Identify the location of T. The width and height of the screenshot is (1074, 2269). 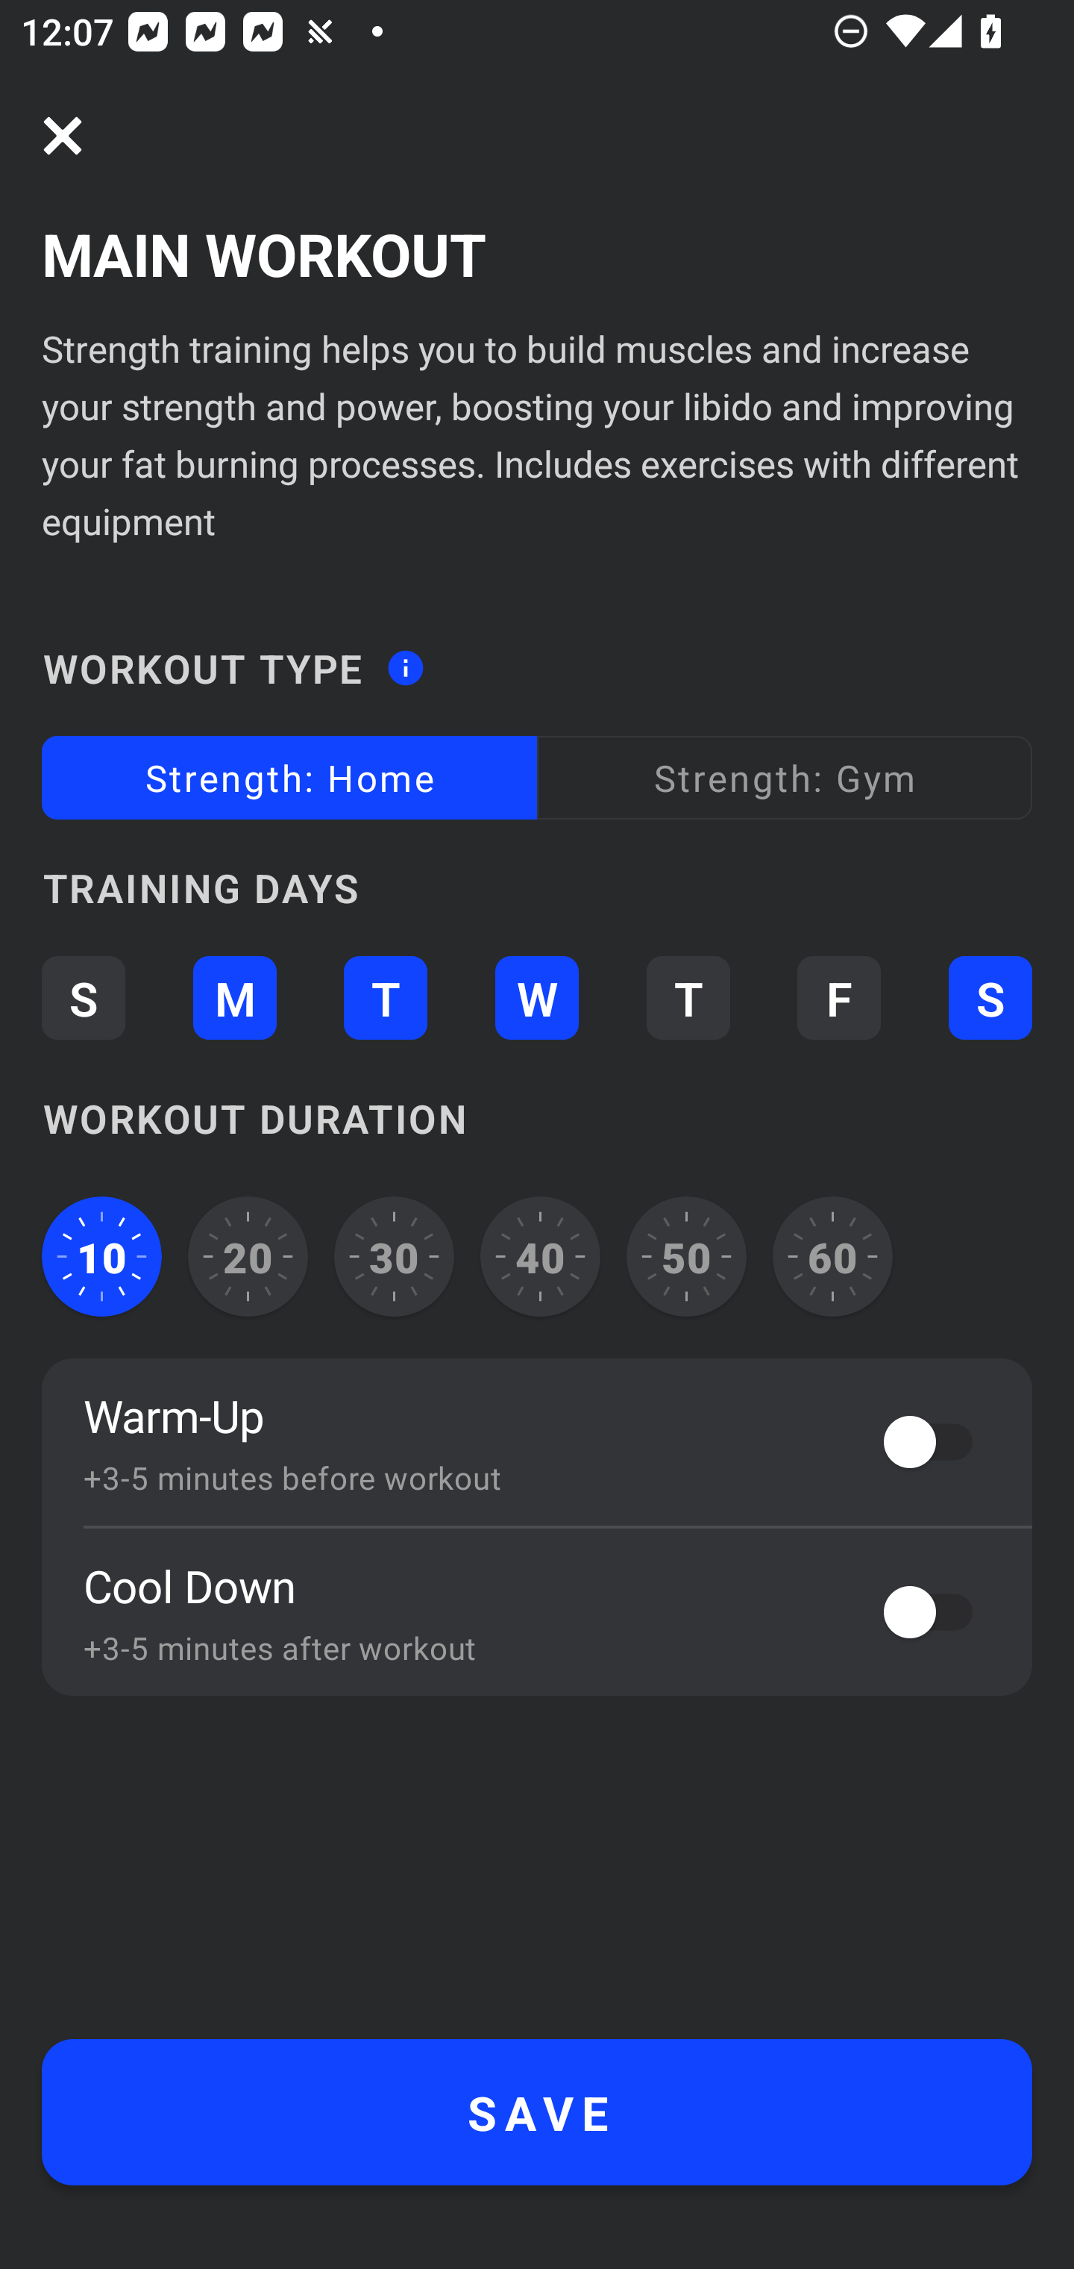
(688, 997).